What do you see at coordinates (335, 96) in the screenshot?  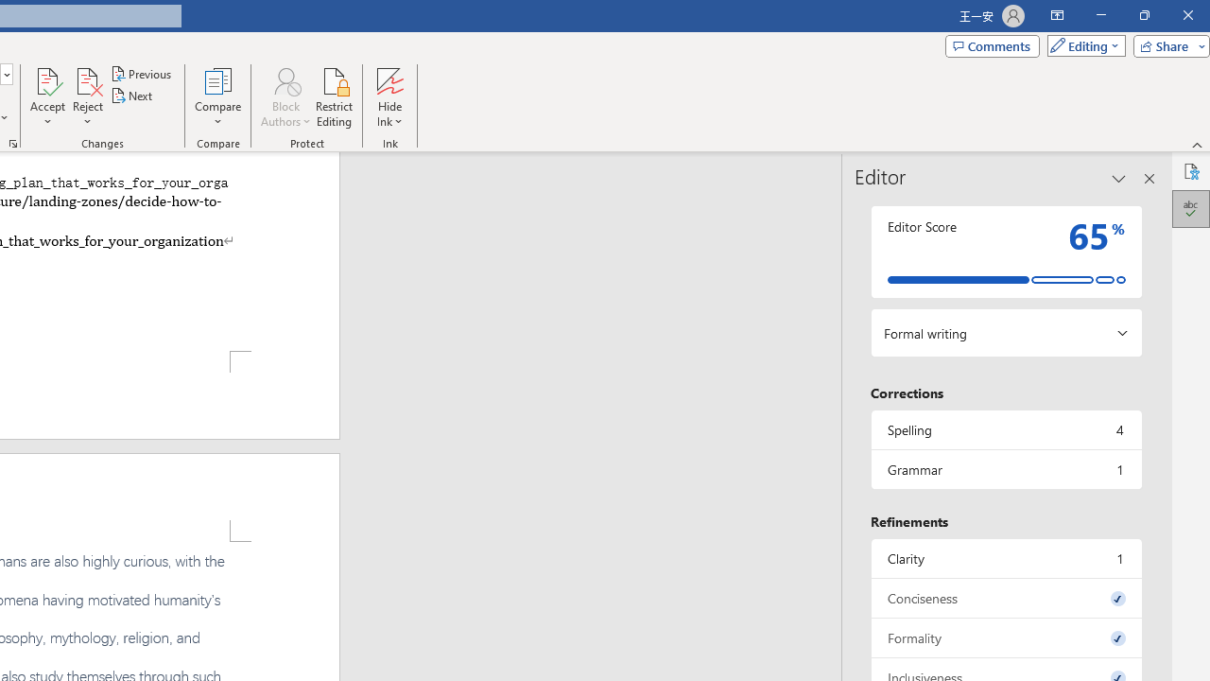 I see `Restrict Editing` at bounding box center [335, 96].